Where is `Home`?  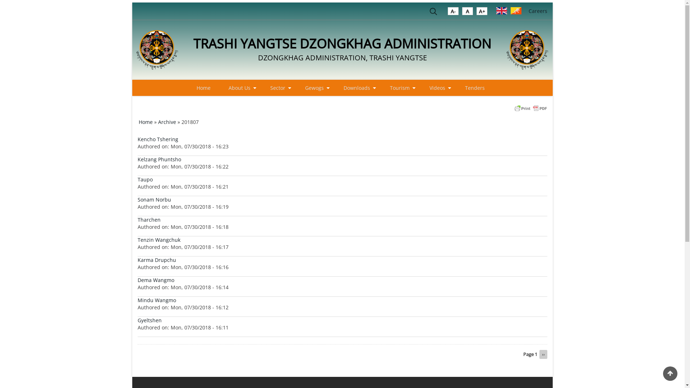 Home is located at coordinates (528, 50).